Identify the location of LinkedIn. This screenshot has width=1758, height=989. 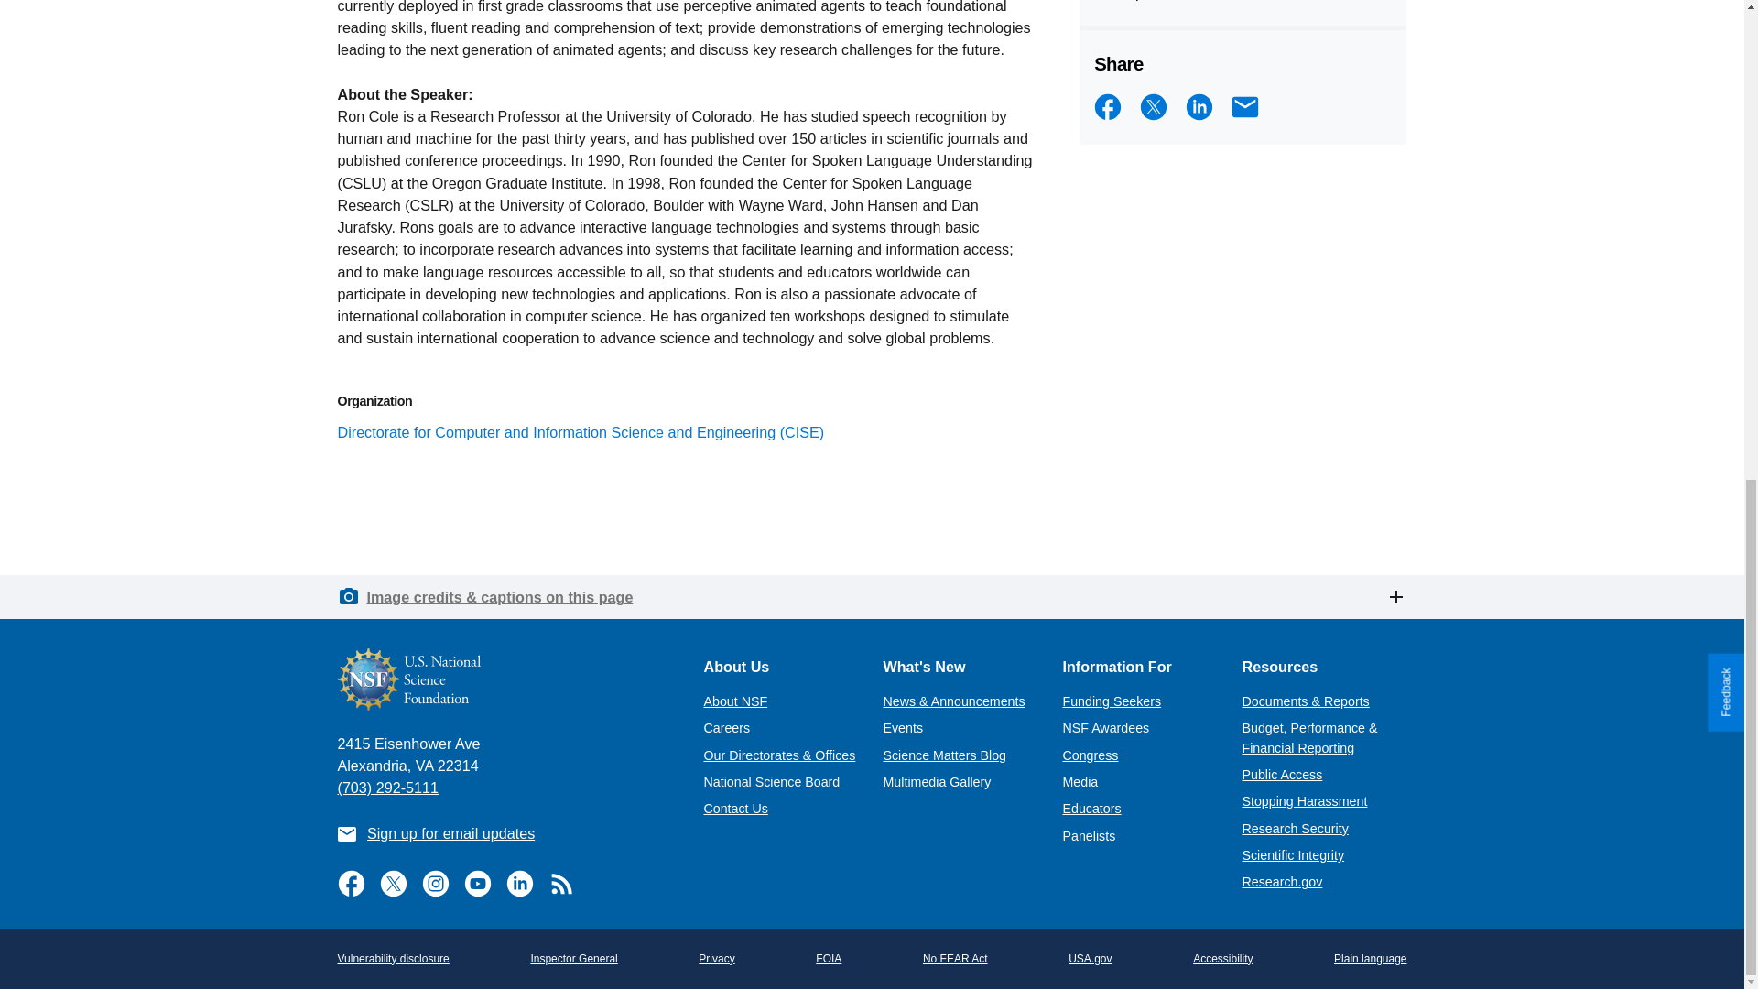
(1199, 106).